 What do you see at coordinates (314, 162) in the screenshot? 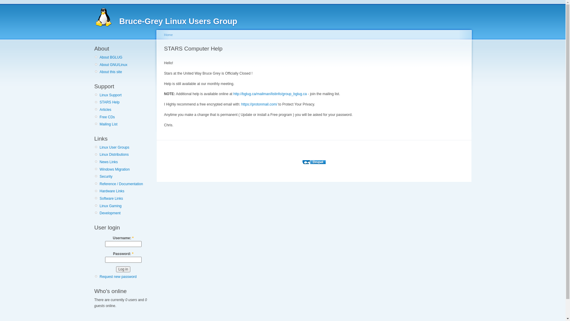
I see `Powered by Drupal, an open source content management system` at bounding box center [314, 162].